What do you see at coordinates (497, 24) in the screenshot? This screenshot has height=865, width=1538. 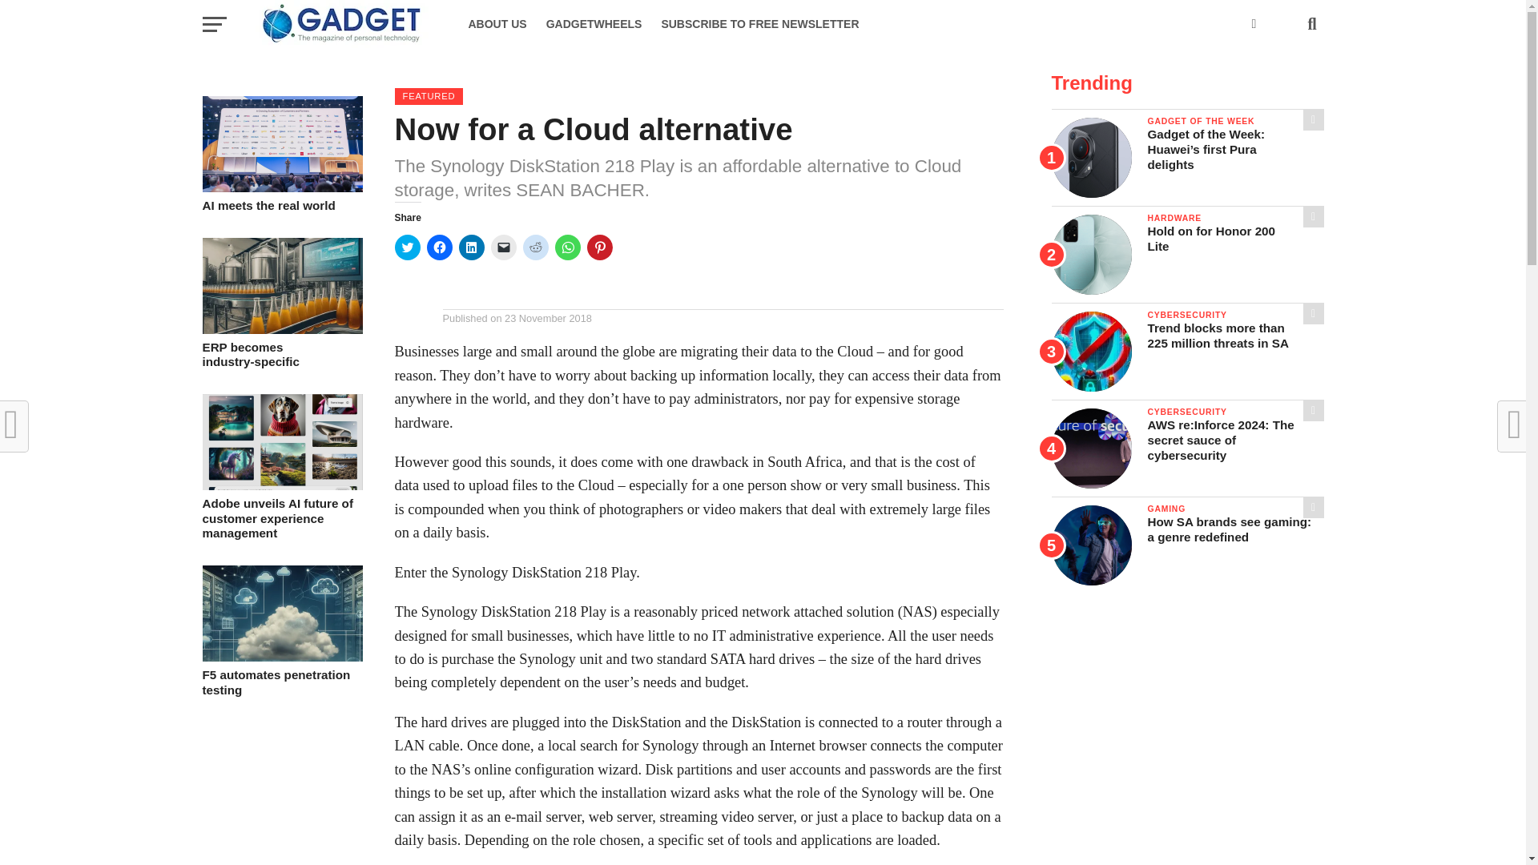 I see `ABOUT US` at bounding box center [497, 24].